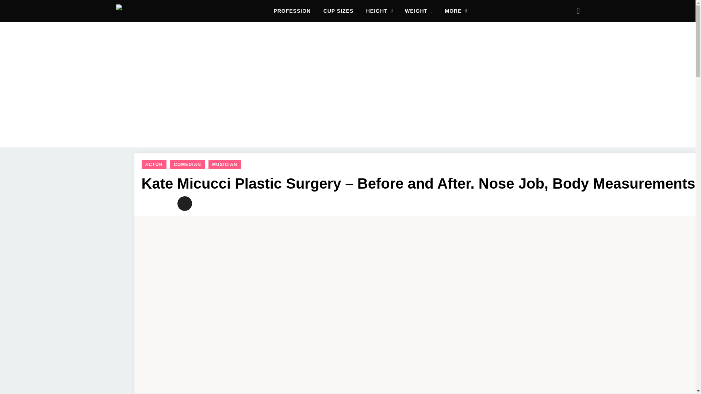  Describe the element at coordinates (419, 11) in the screenshot. I see `WEIGHT` at that location.